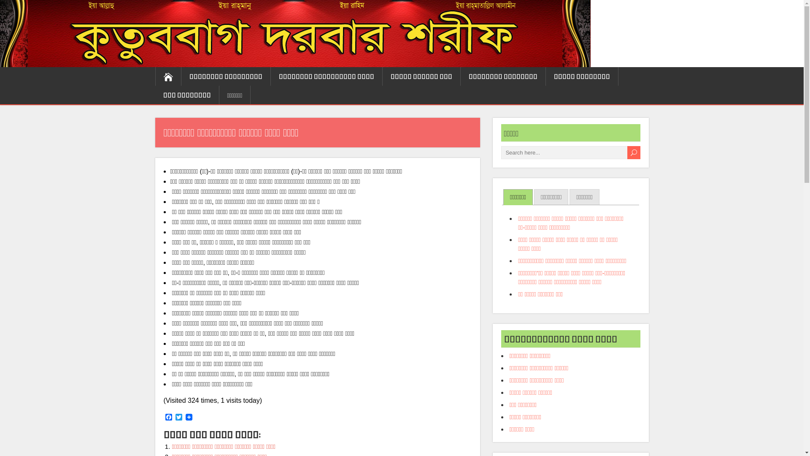 The image size is (810, 456). What do you see at coordinates (179, 418) in the screenshot?
I see `Twitter` at bounding box center [179, 418].